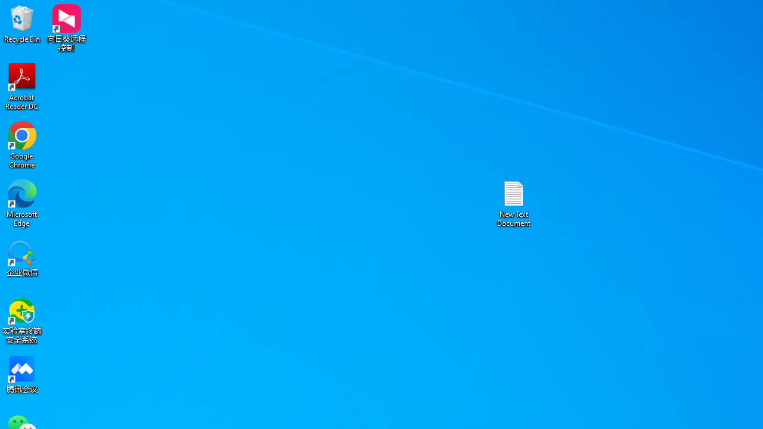 Image resolution: width=763 pixels, height=429 pixels. What do you see at coordinates (22, 203) in the screenshot?
I see `Microsoft Edge` at bounding box center [22, 203].